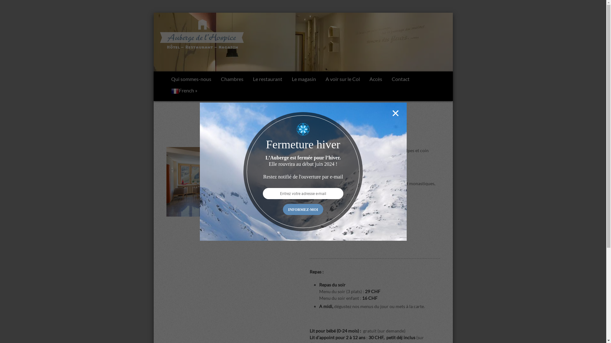  What do you see at coordinates (304, 80) in the screenshot?
I see `Le magasin` at bounding box center [304, 80].